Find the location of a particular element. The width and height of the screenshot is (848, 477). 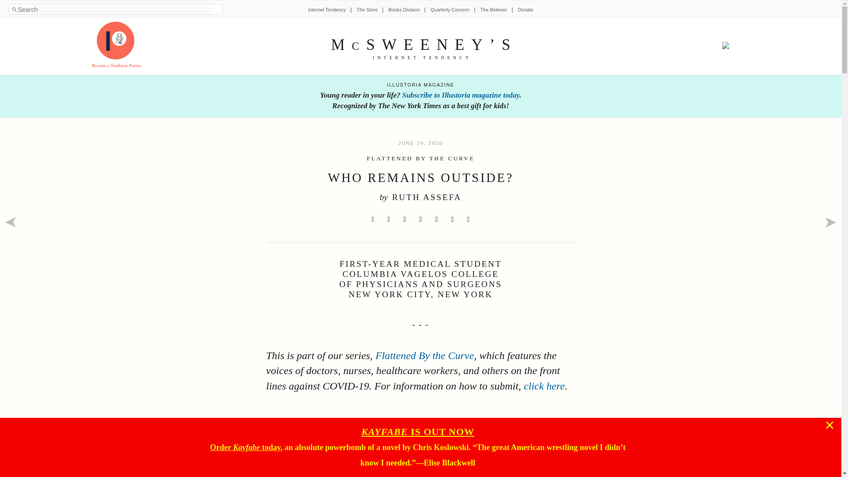

Share to Facebook is located at coordinates (389, 219).